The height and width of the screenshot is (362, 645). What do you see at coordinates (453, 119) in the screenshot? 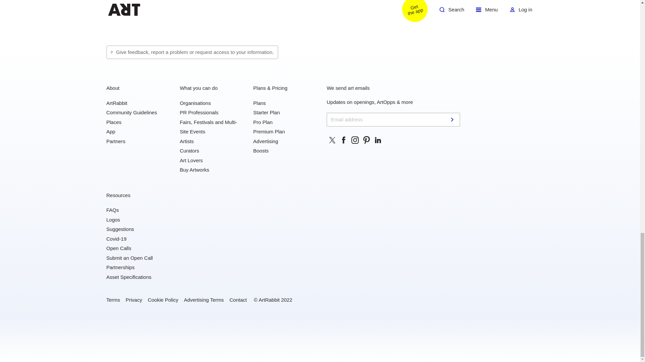
I see `submit` at bounding box center [453, 119].